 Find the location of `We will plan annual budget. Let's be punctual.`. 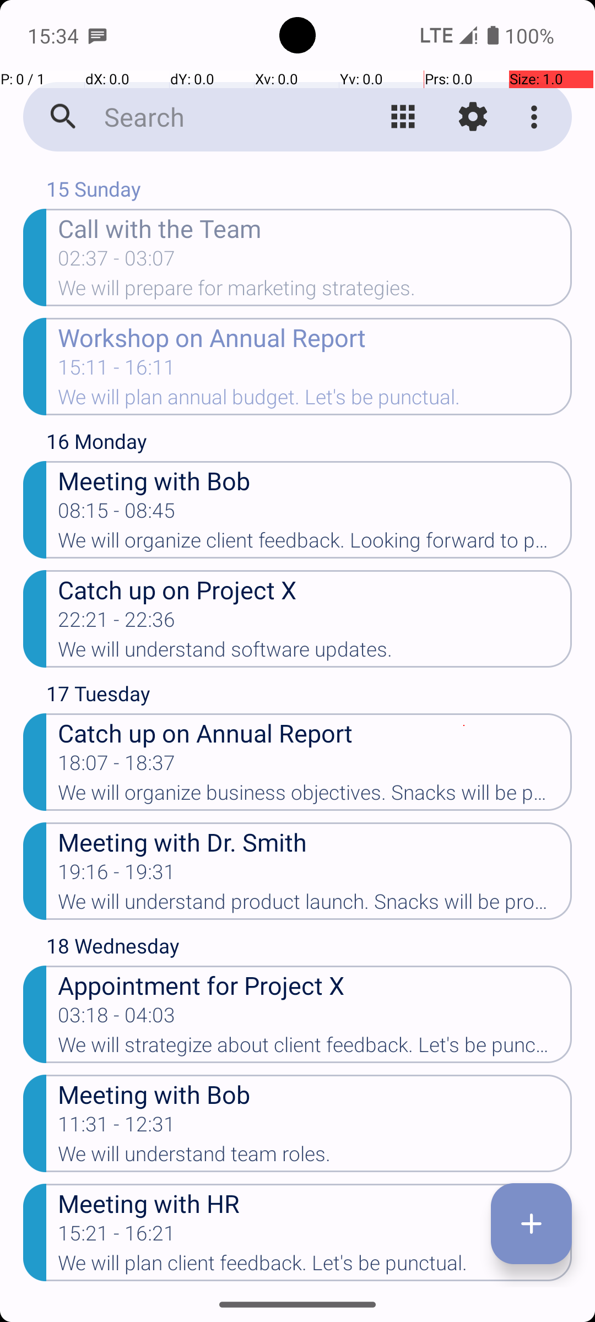

We will plan annual budget. Let's be punctual. is located at coordinates (315, 400).